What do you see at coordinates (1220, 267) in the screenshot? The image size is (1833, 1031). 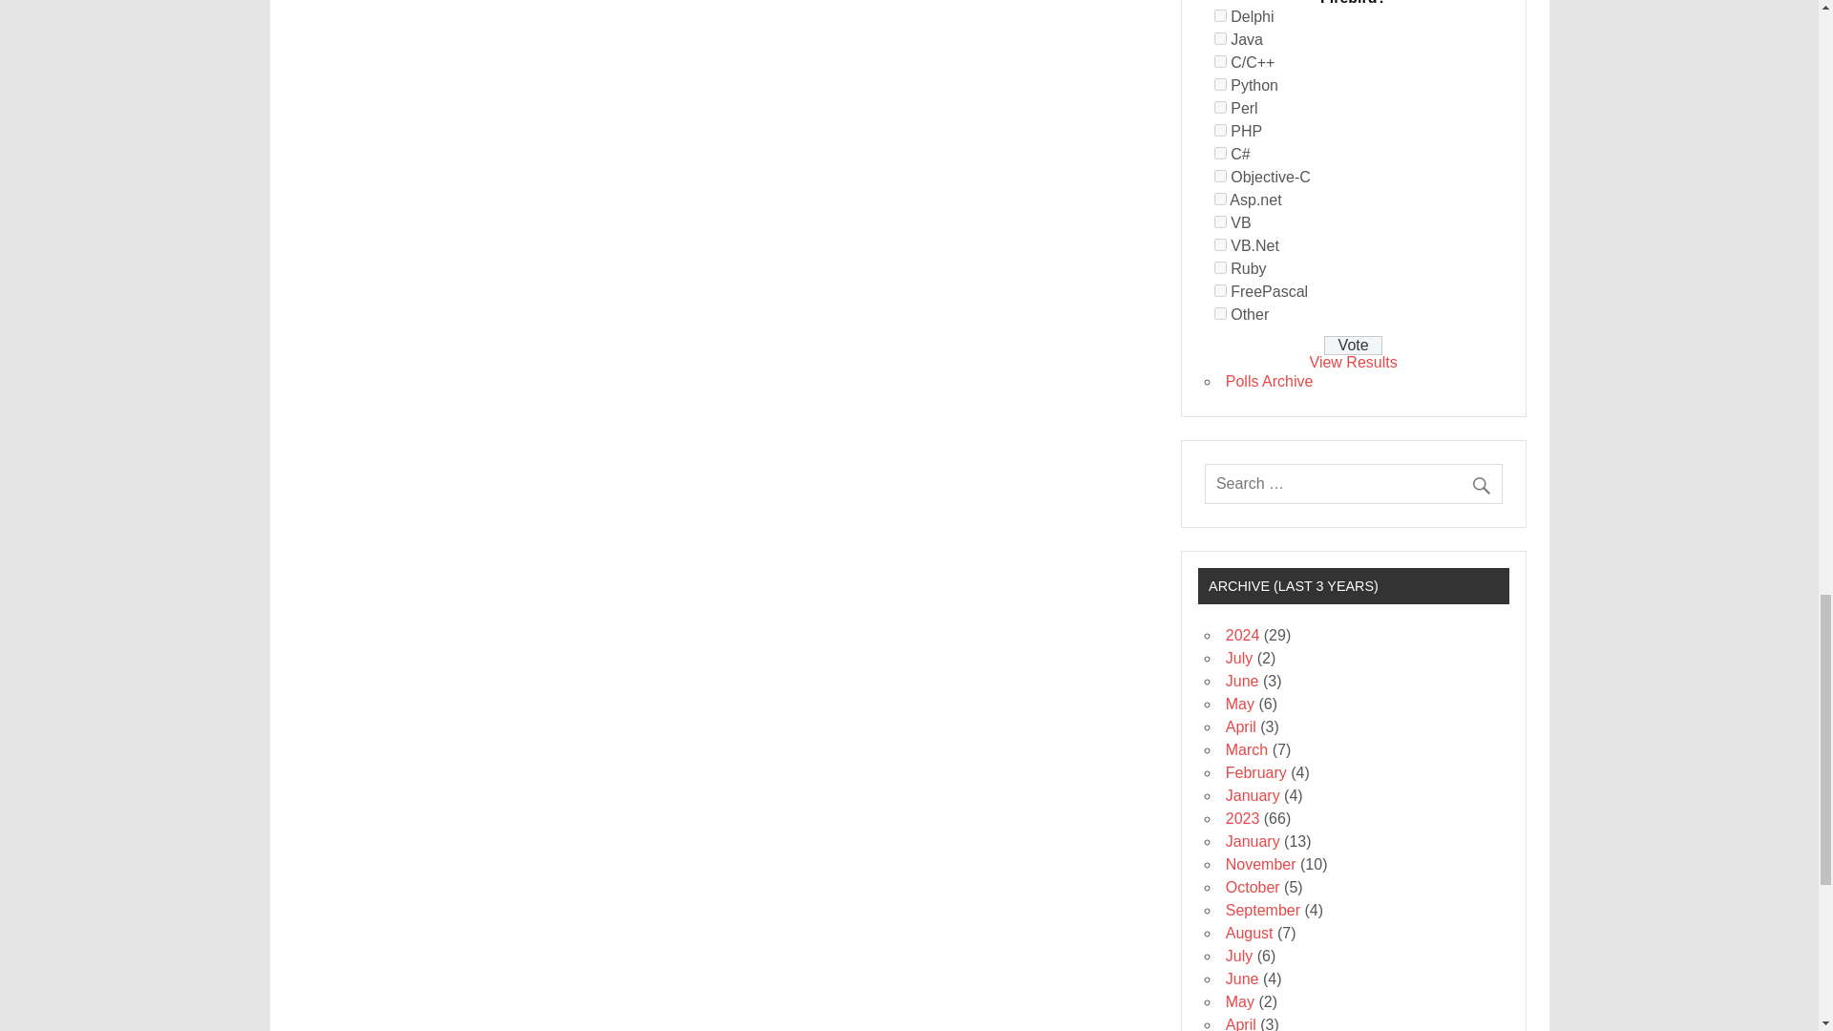 I see `135` at bounding box center [1220, 267].